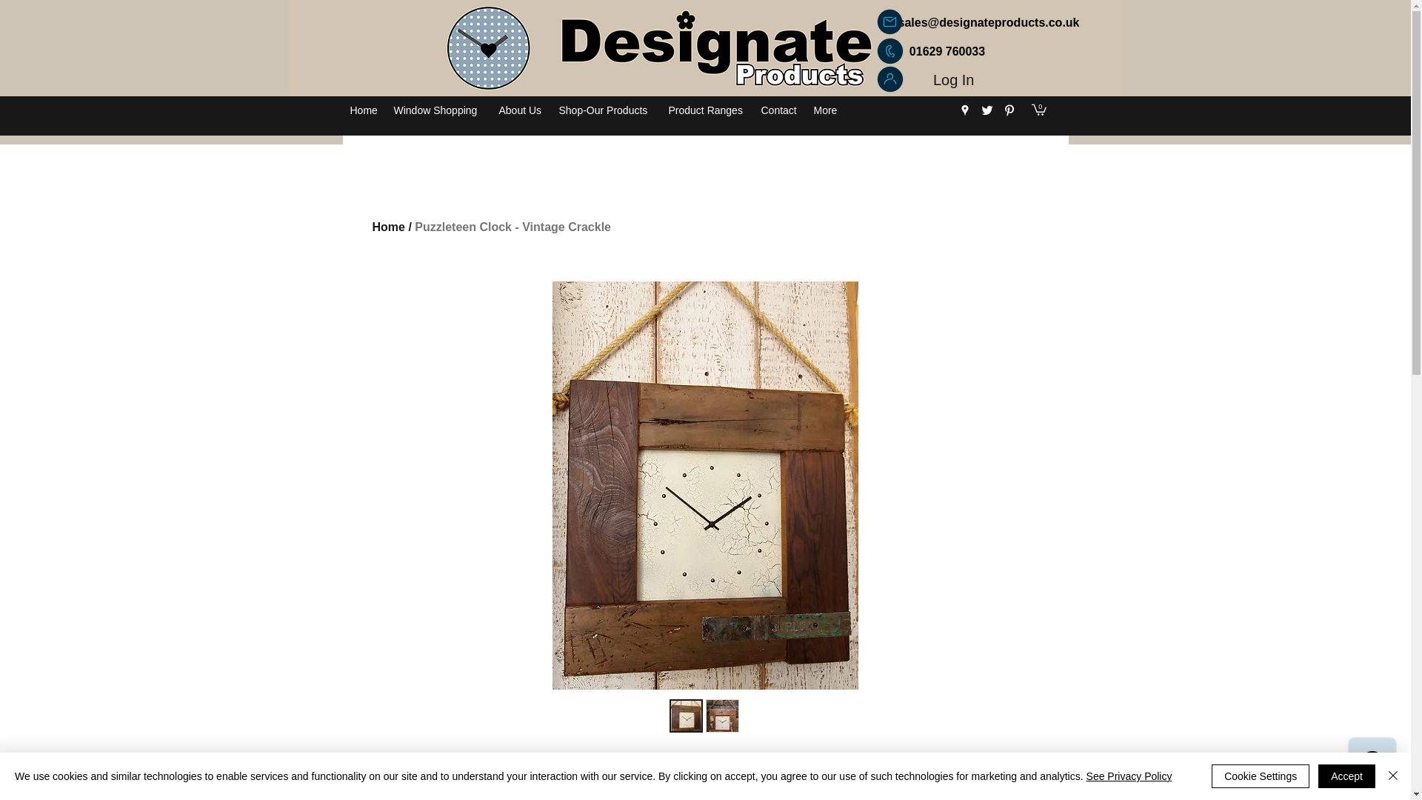 The image size is (1422, 800). Describe the element at coordinates (707, 110) in the screenshot. I see `Product Ranges` at that location.